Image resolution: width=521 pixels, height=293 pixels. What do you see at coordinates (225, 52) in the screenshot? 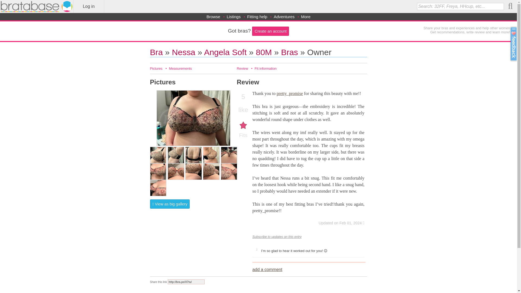
I see `Angela Soft` at bounding box center [225, 52].